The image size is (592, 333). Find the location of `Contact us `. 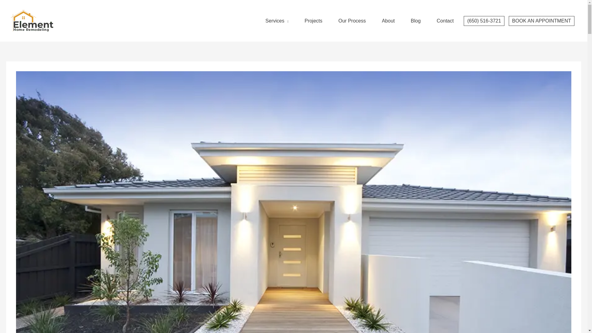

Contact us  is located at coordinates (445, 21).